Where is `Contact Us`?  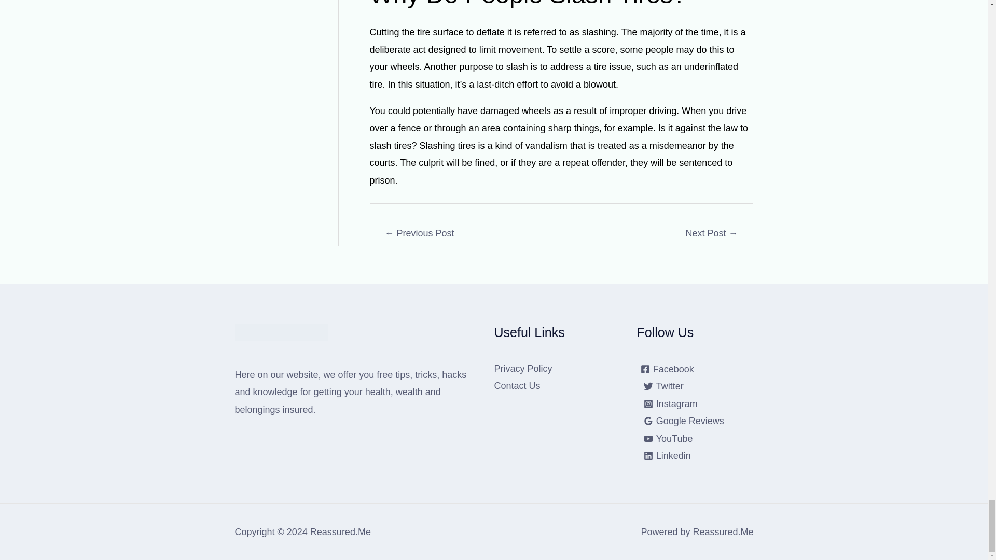 Contact Us is located at coordinates (517, 386).